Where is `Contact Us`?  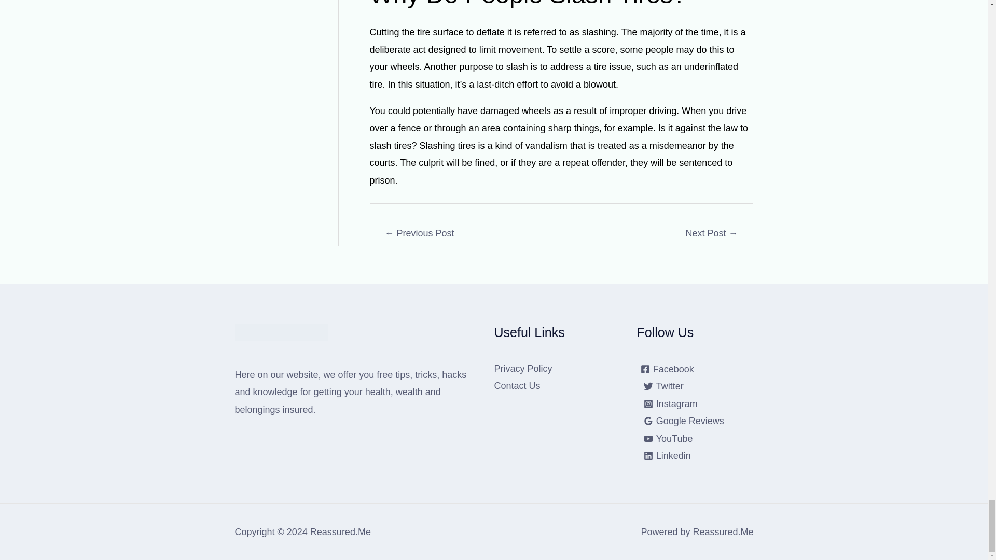 Contact Us is located at coordinates (517, 386).